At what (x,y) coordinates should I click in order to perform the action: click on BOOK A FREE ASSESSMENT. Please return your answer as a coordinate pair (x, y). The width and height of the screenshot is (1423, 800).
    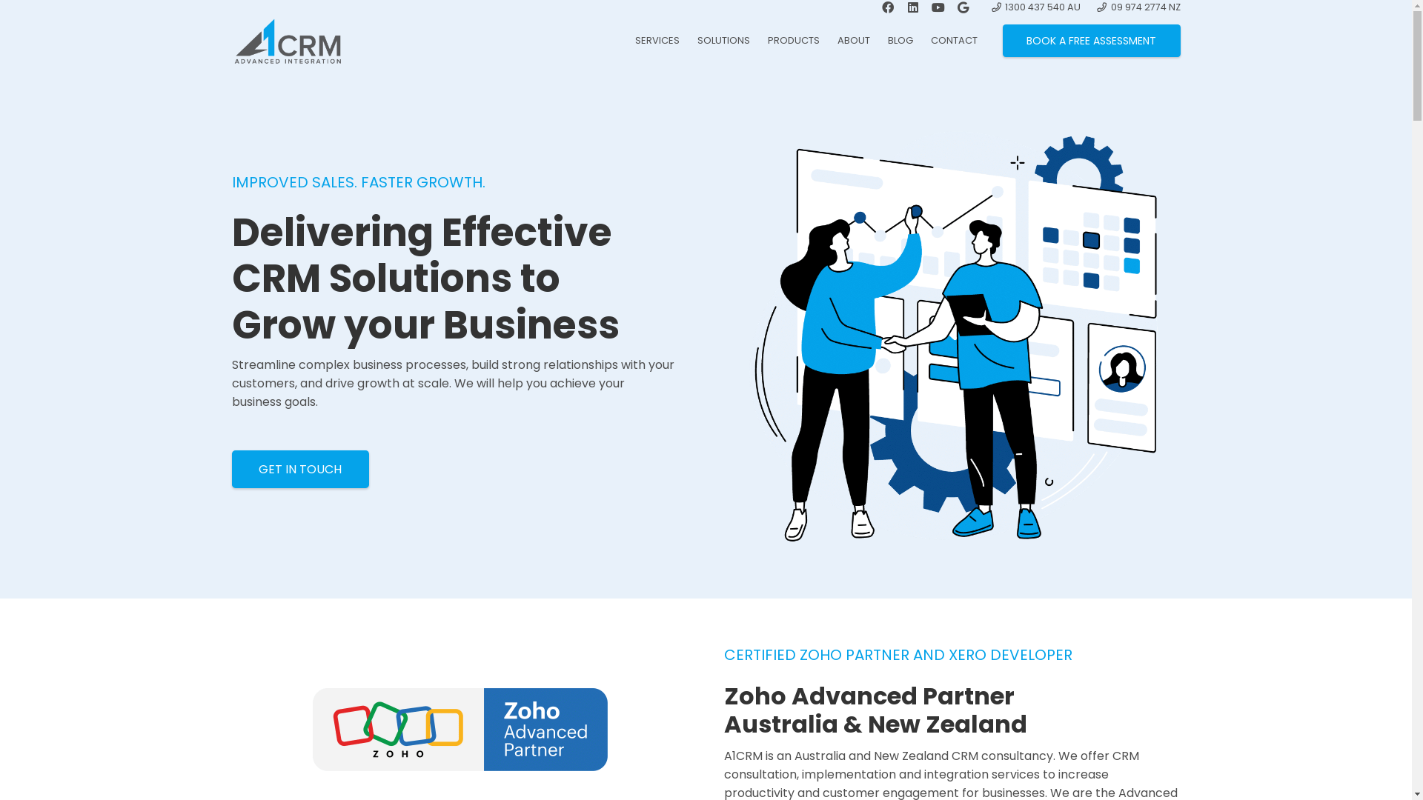
    Looking at the image, I should click on (1091, 41).